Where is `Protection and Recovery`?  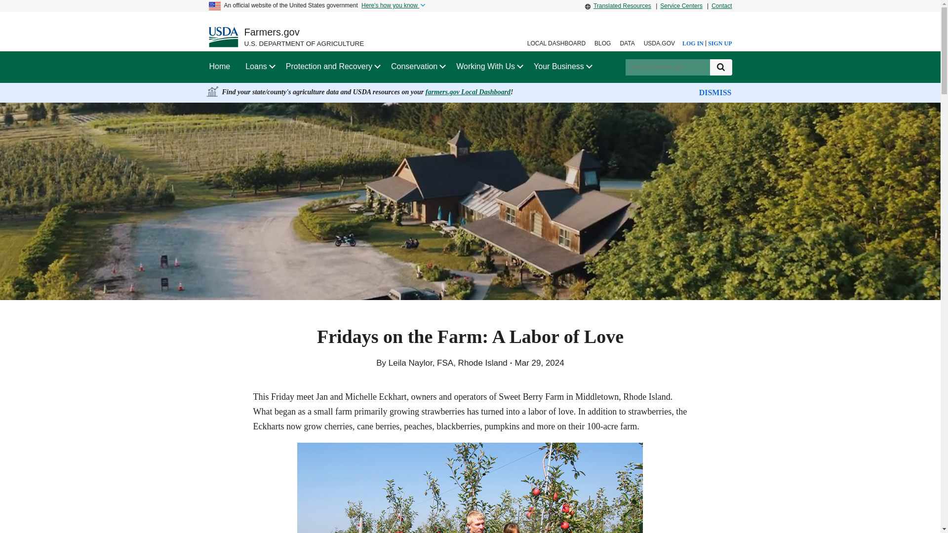
Protection and Recovery is located at coordinates (329, 67).